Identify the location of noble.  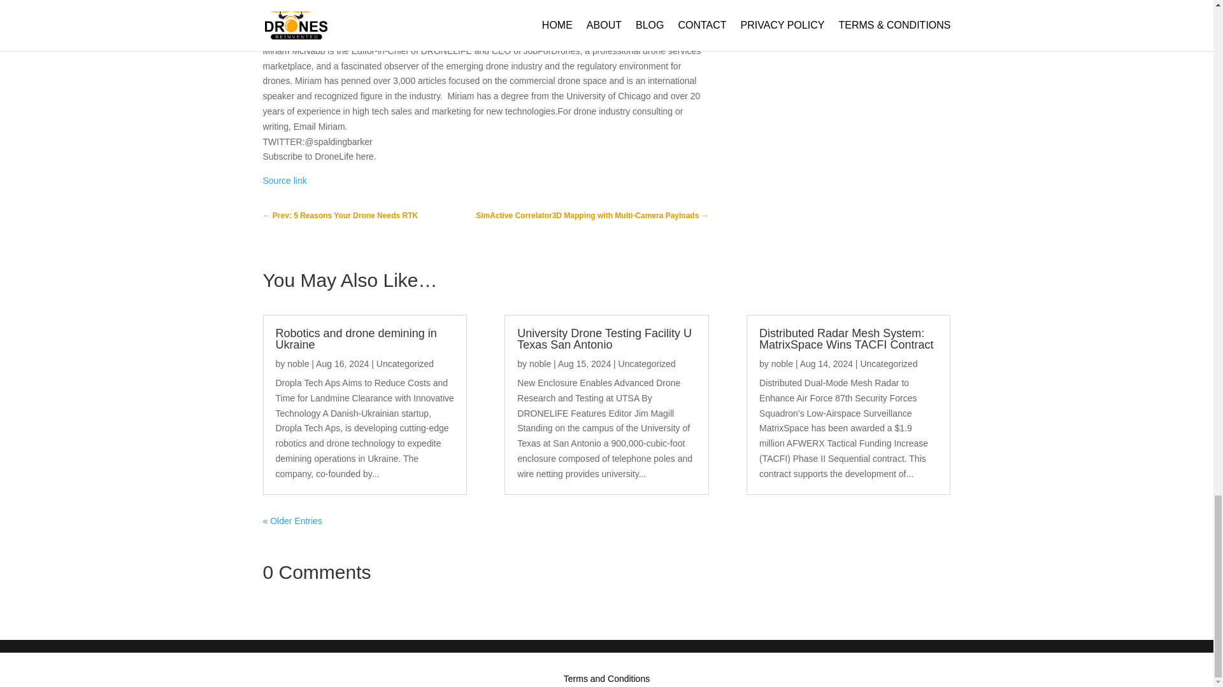
(298, 363).